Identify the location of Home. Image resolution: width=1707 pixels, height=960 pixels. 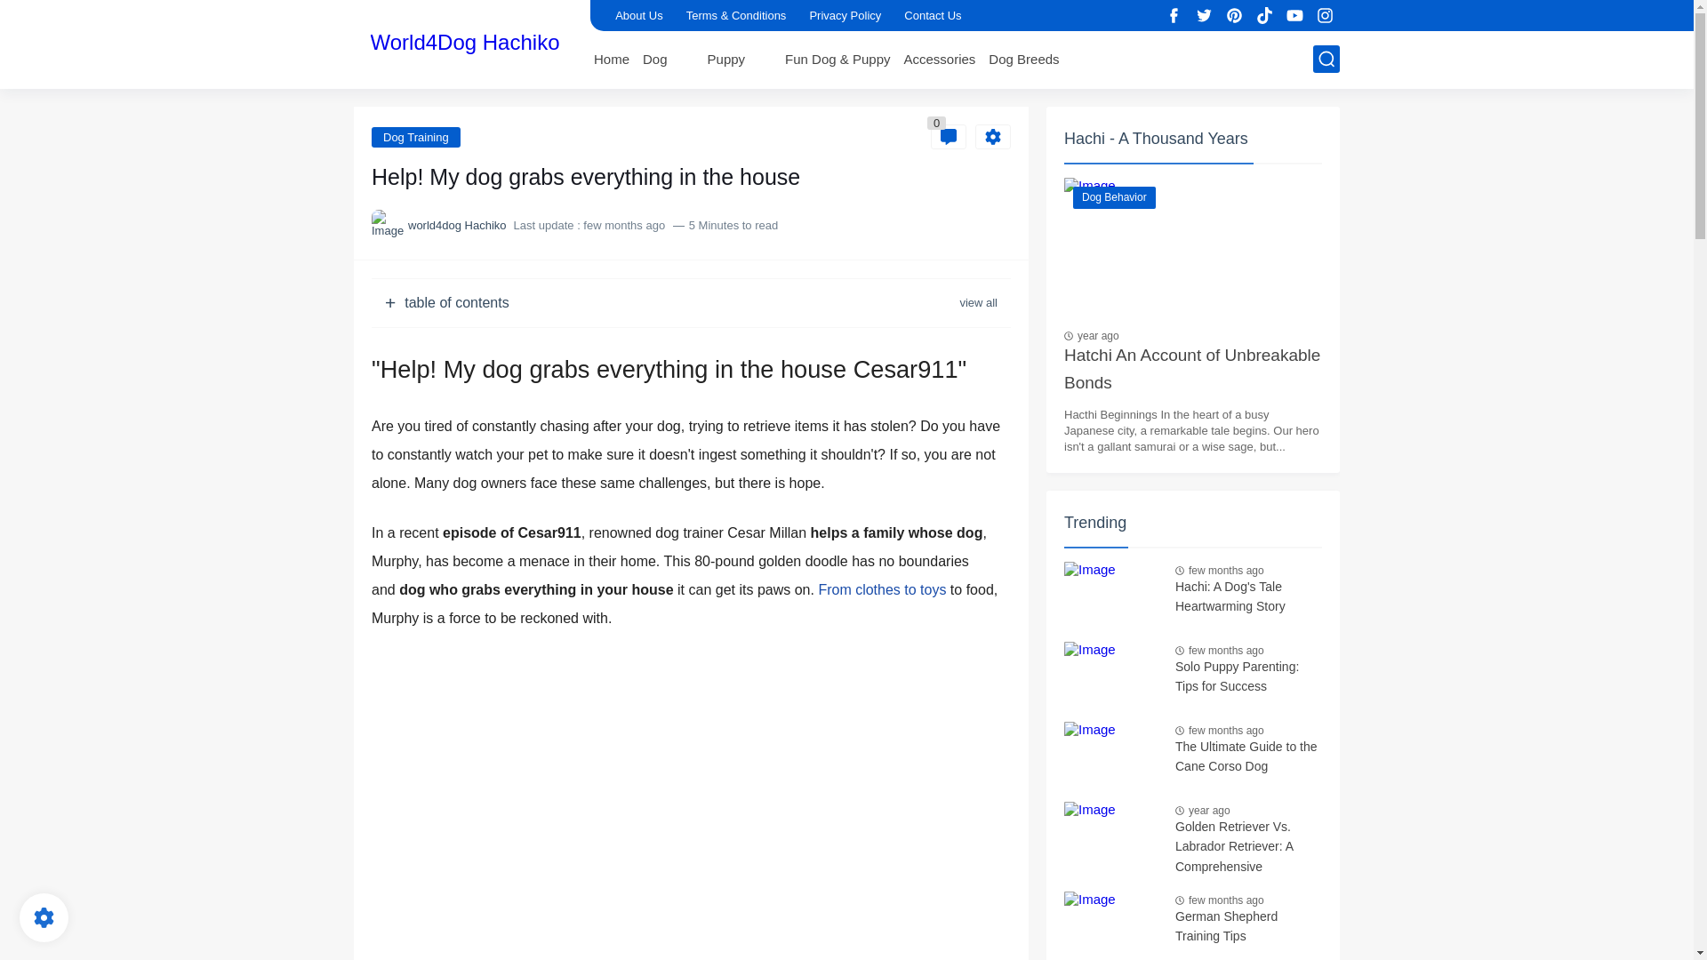
(612, 59).